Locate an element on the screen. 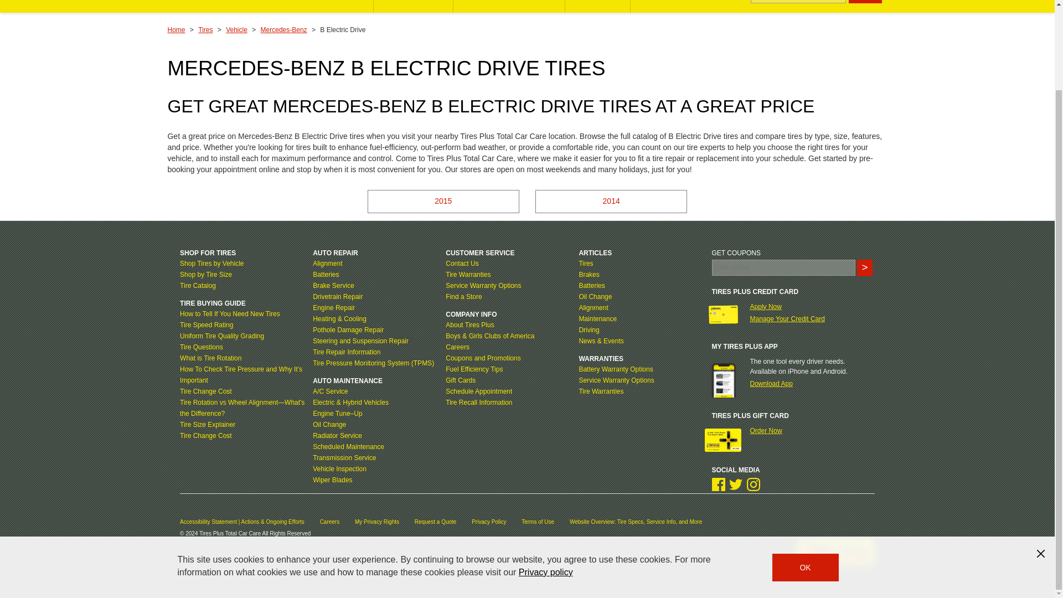 This screenshot has height=598, width=1063. agree button is located at coordinates (805, 469).